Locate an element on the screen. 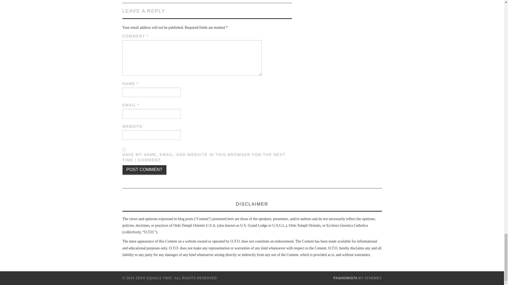 This screenshot has width=508, height=285. Post Comment is located at coordinates (144, 170).